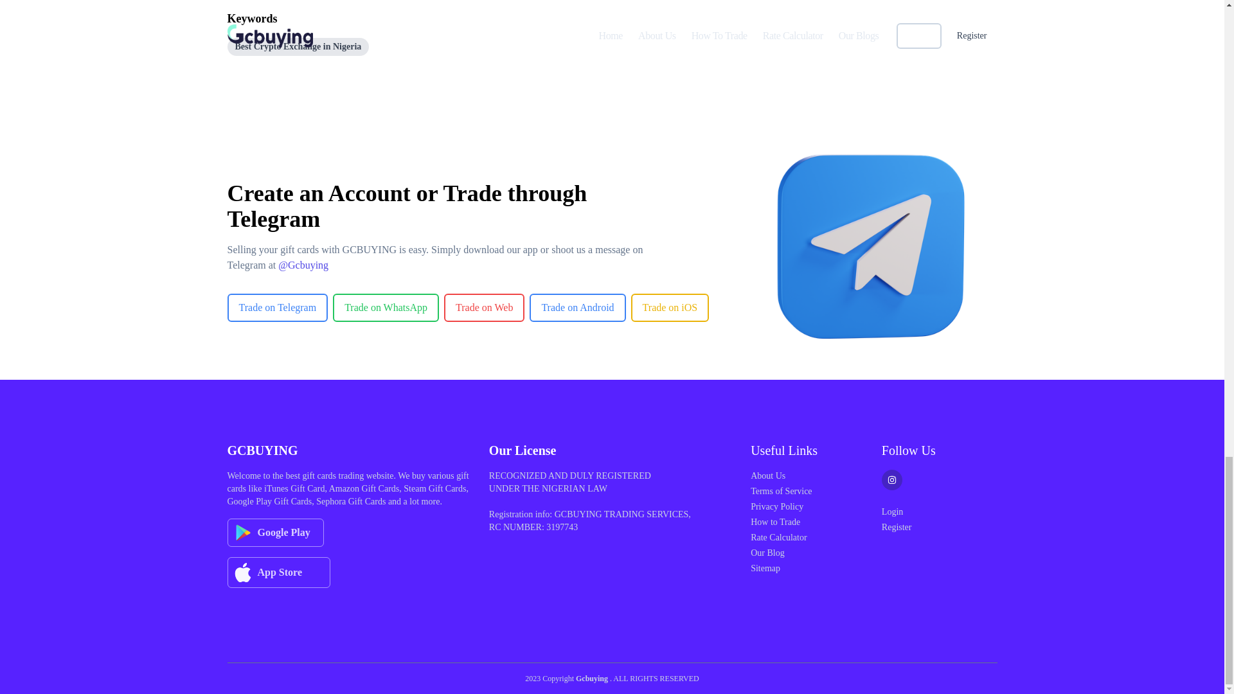  What do you see at coordinates (278, 307) in the screenshot?
I see `Trade on Telegram` at bounding box center [278, 307].